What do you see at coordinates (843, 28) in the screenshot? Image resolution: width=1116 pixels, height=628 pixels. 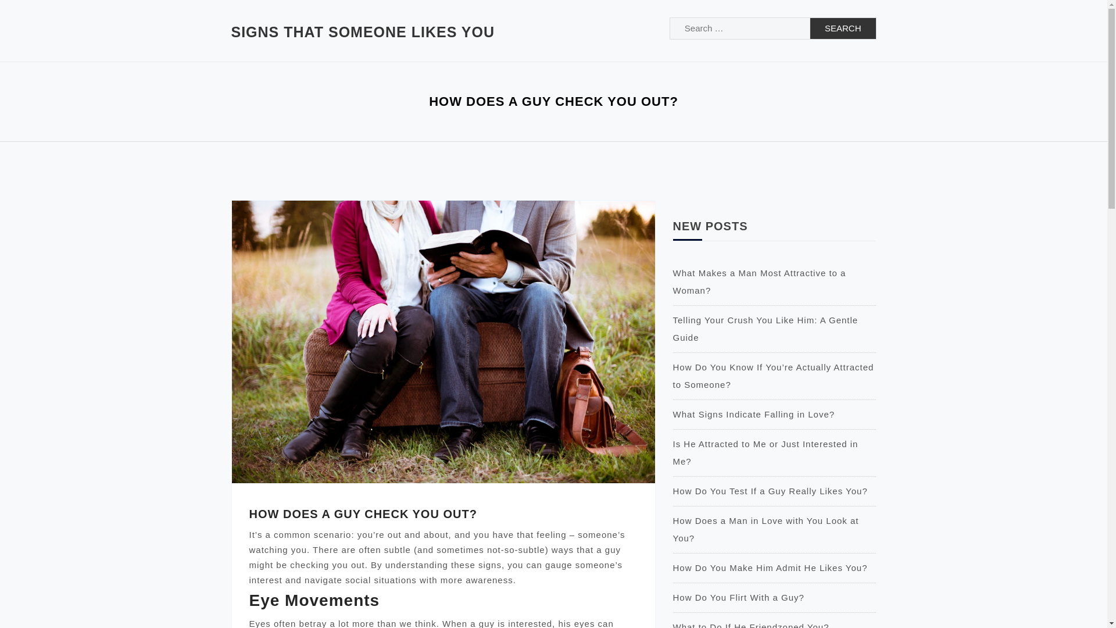 I see `Search` at bounding box center [843, 28].